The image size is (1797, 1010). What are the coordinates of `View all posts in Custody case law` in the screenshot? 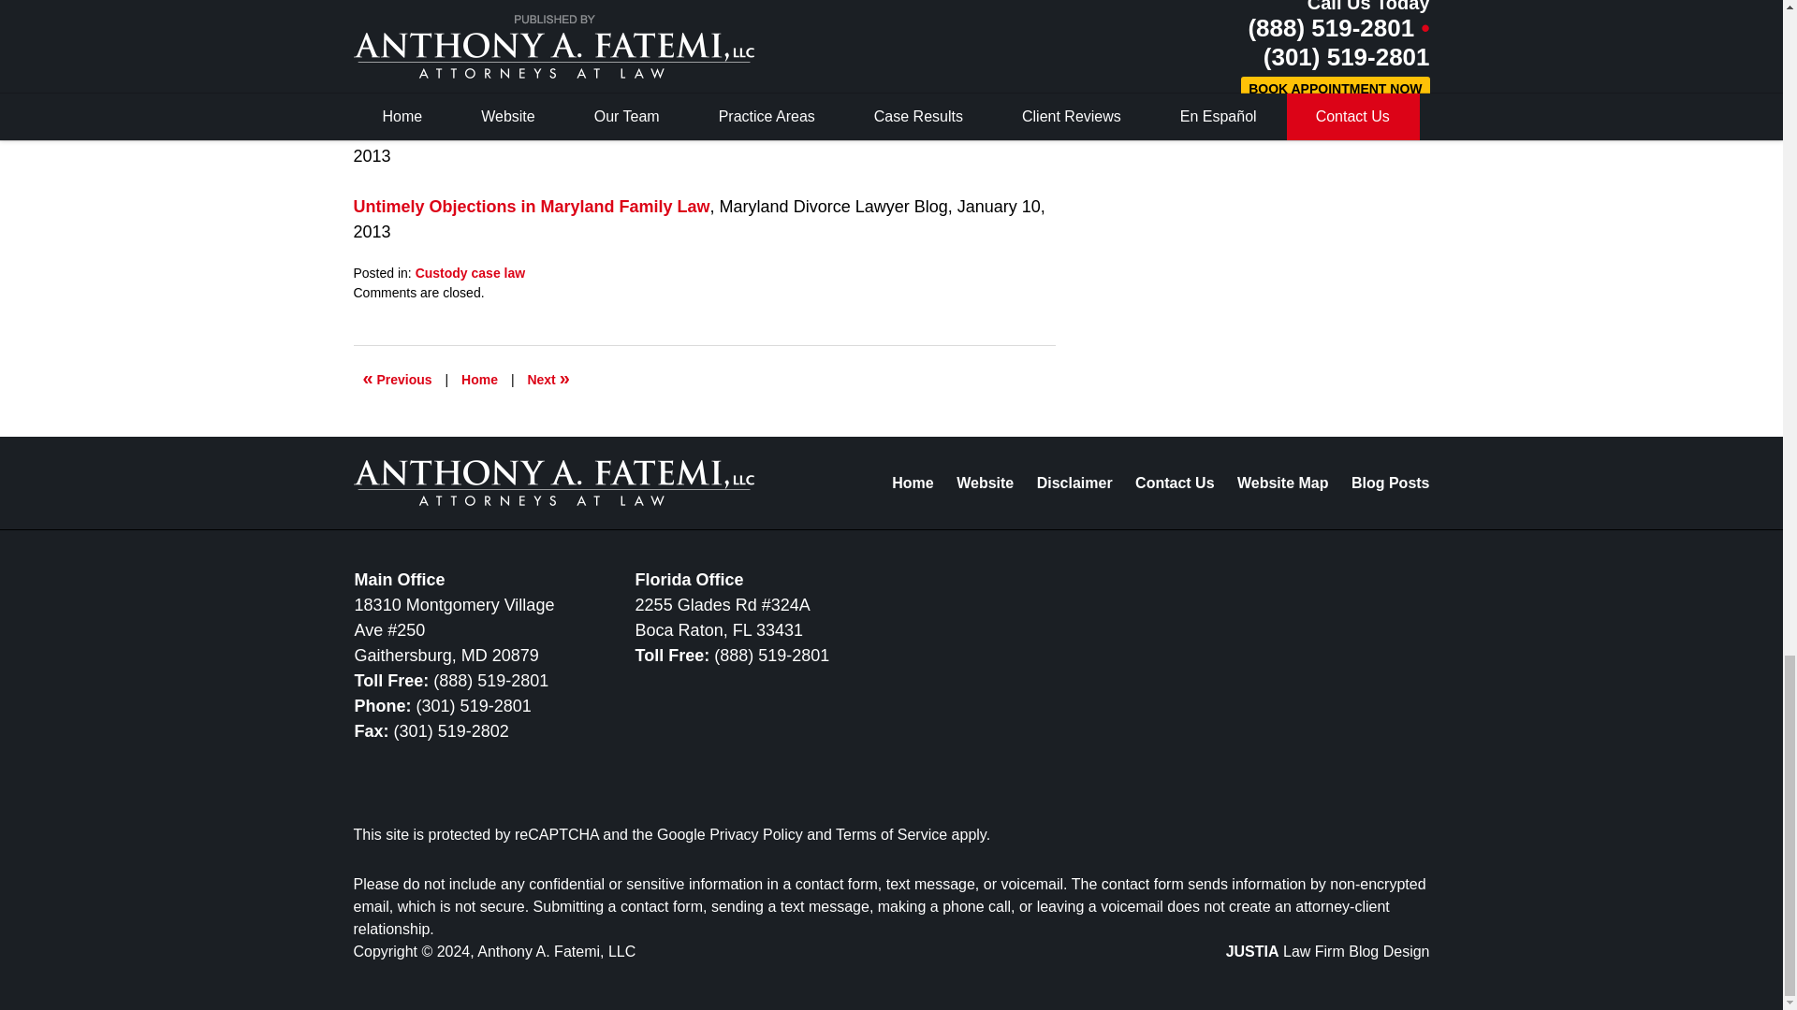 It's located at (470, 273).